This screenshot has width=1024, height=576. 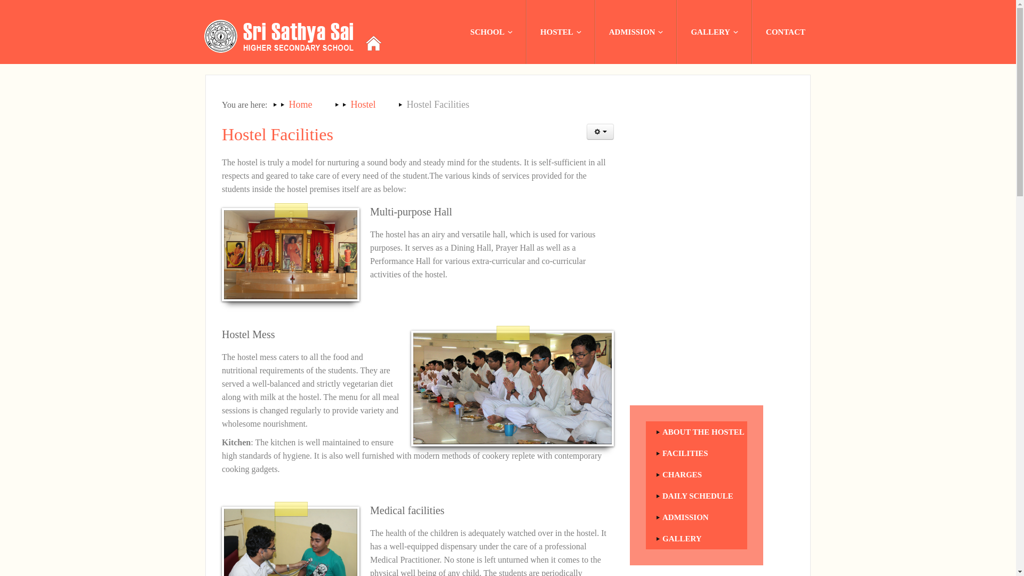 What do you see at coordinates (291, 35) in the screenshot?
I see `Home` at bounding box center [291, 35].